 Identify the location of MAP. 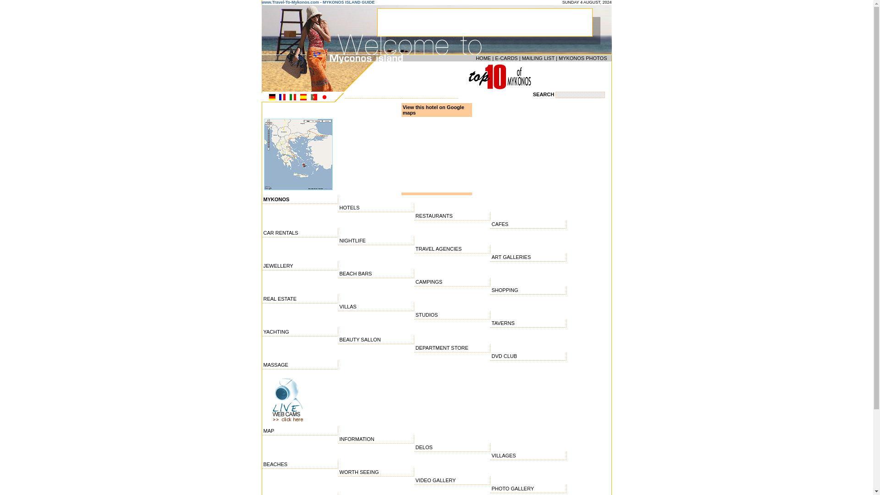
(300, 431).